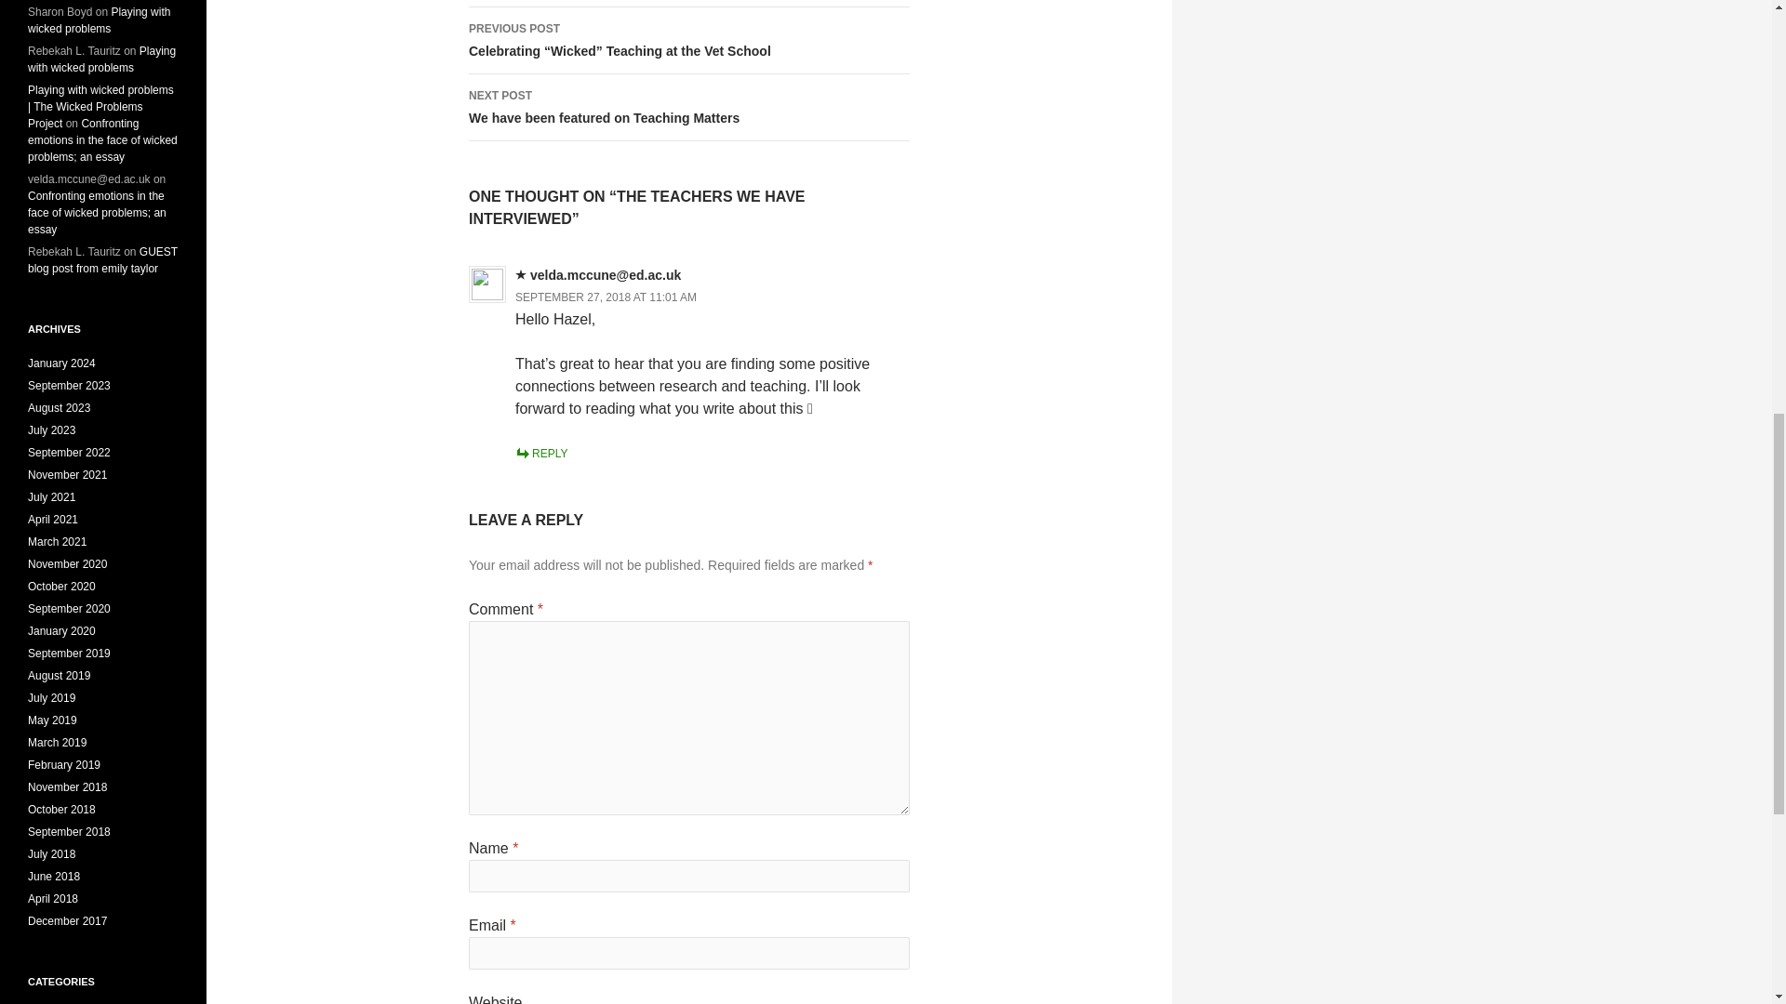 The height and width of the screenshot is (1004, 1786). What do you see at coordinates (541, 453) in the screenshot?
I see `SEPTEMBER 27, 2018 AT 11:01 AM` at bounding box center [541, 453].